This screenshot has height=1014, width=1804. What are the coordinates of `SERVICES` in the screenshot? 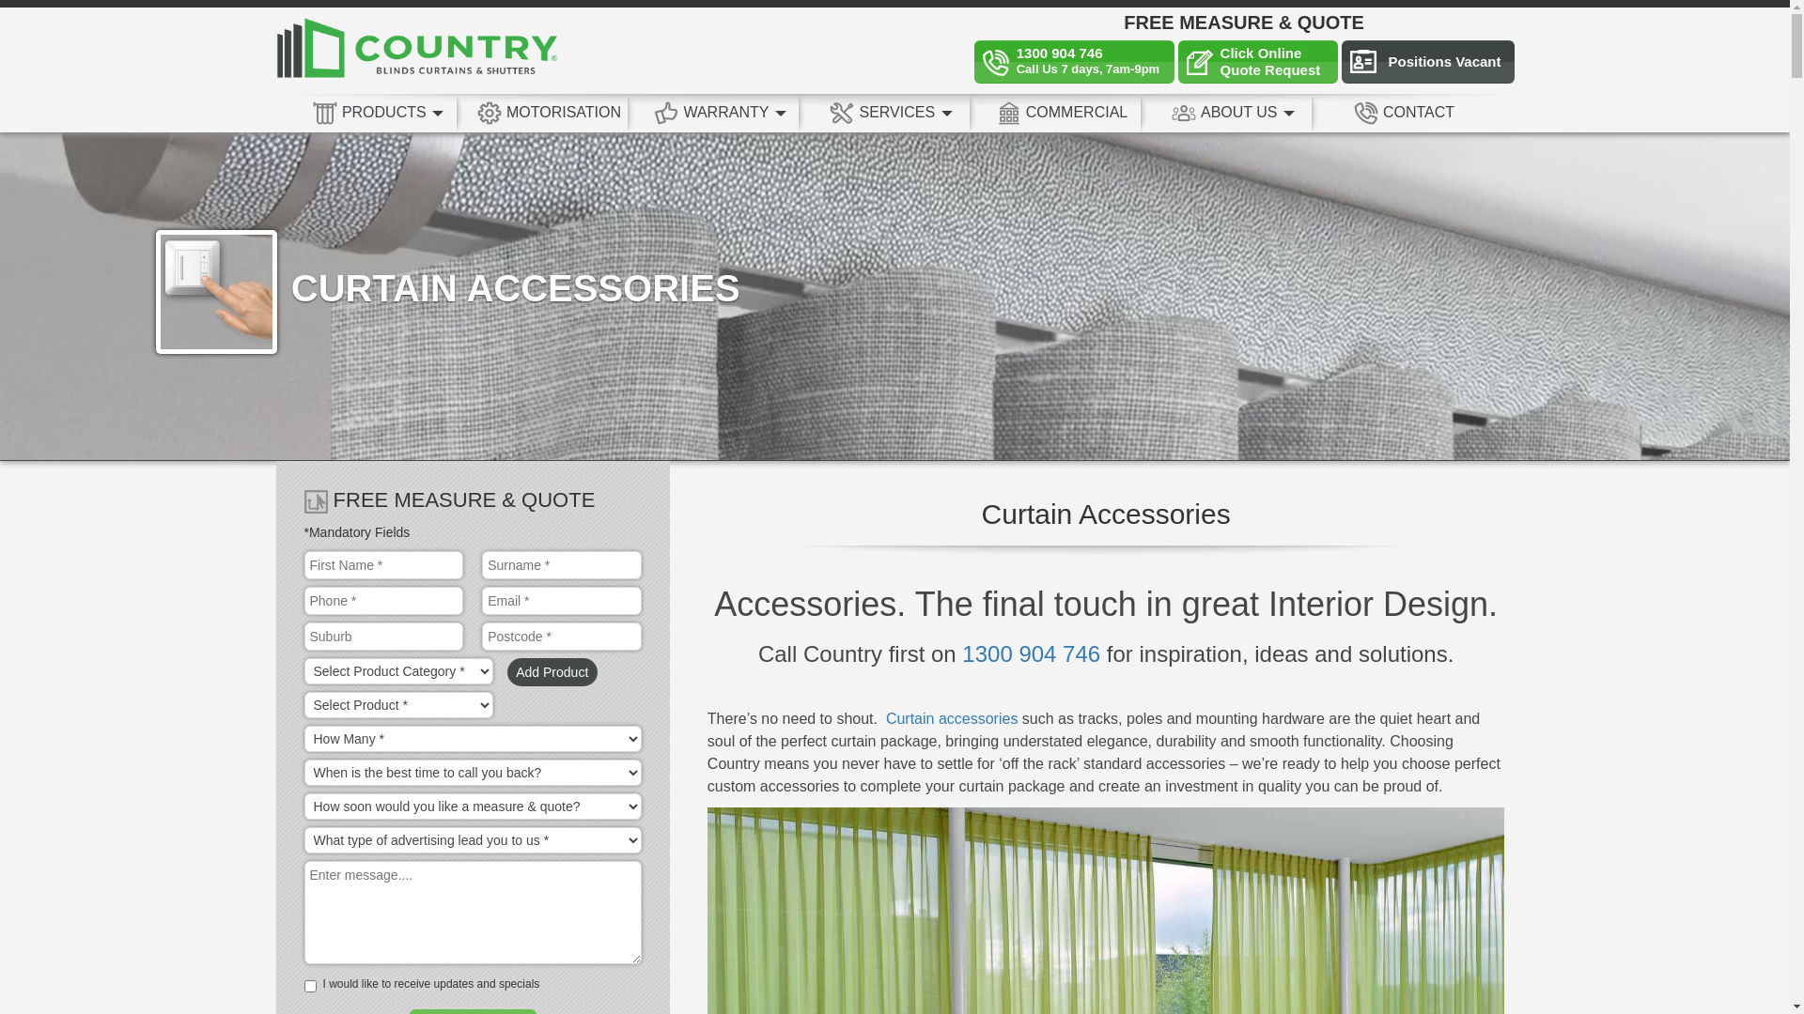 It's located at (892, 113).